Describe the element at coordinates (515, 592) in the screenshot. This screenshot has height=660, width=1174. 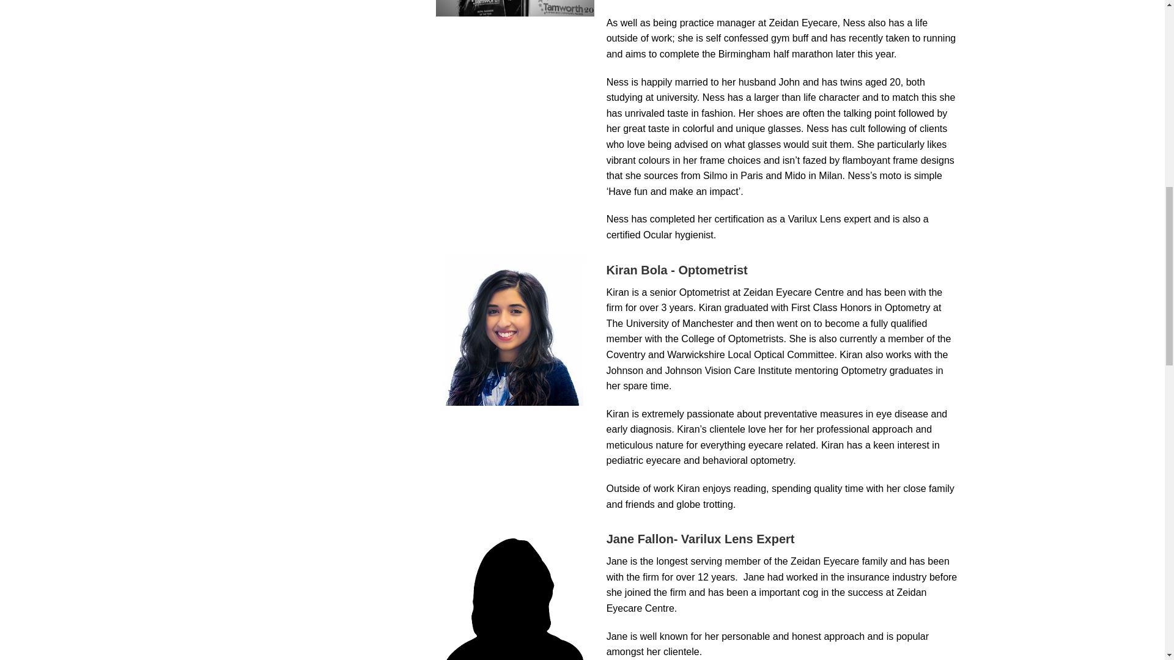
I see `female-1` at that location.